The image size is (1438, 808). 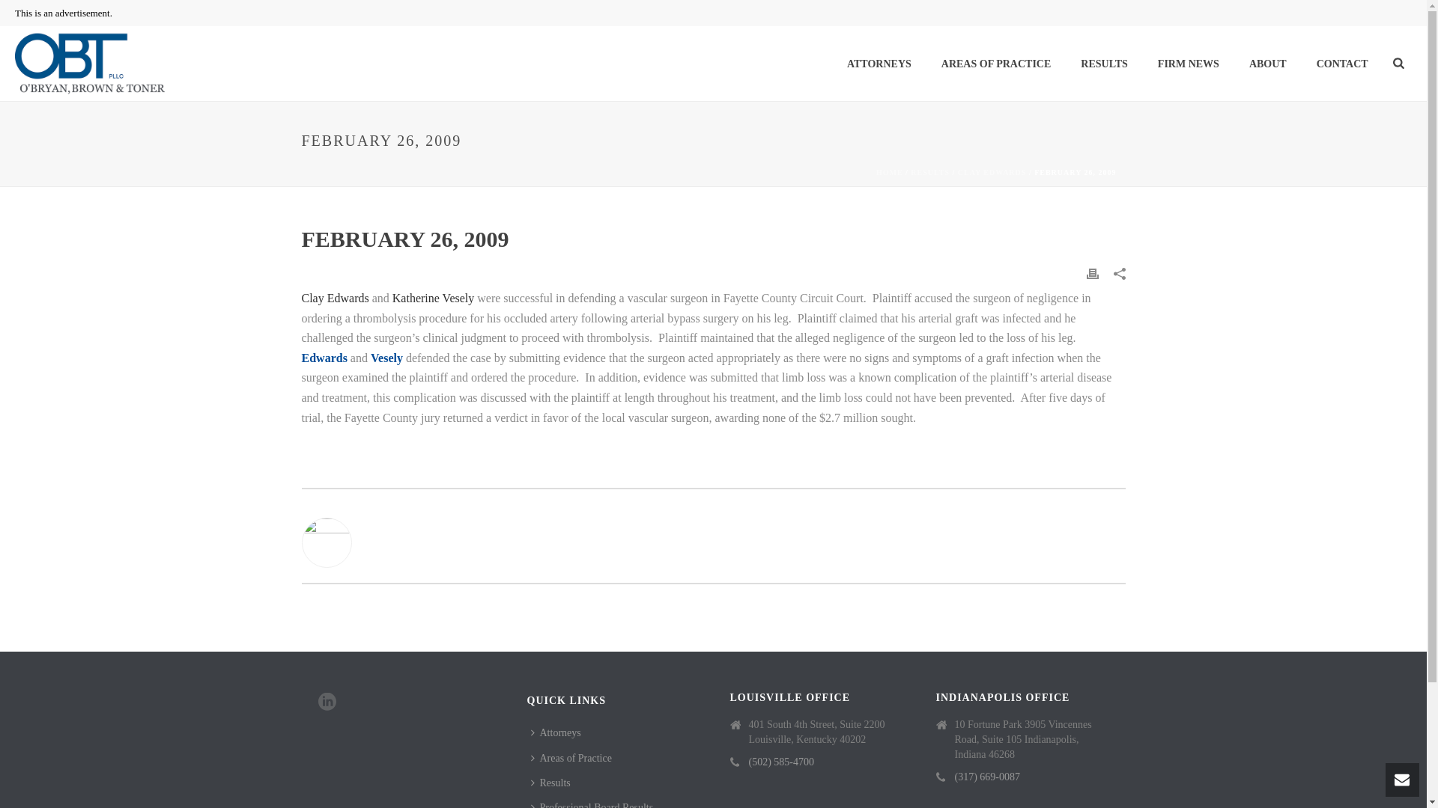 I want to click on ABOUT, so click(x=1267, y=64).